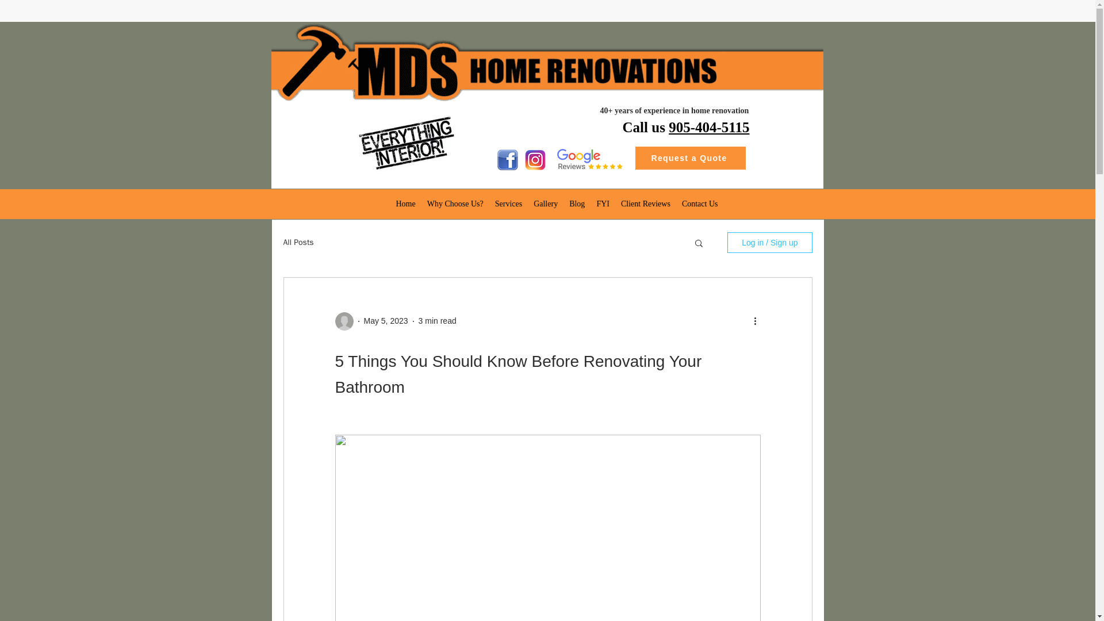 Image resolution: width=1104 pixels, height=621 pixels. Describe the element at coordinates (709, 128) in the screenshot. I see `905-404-5115` at that location.